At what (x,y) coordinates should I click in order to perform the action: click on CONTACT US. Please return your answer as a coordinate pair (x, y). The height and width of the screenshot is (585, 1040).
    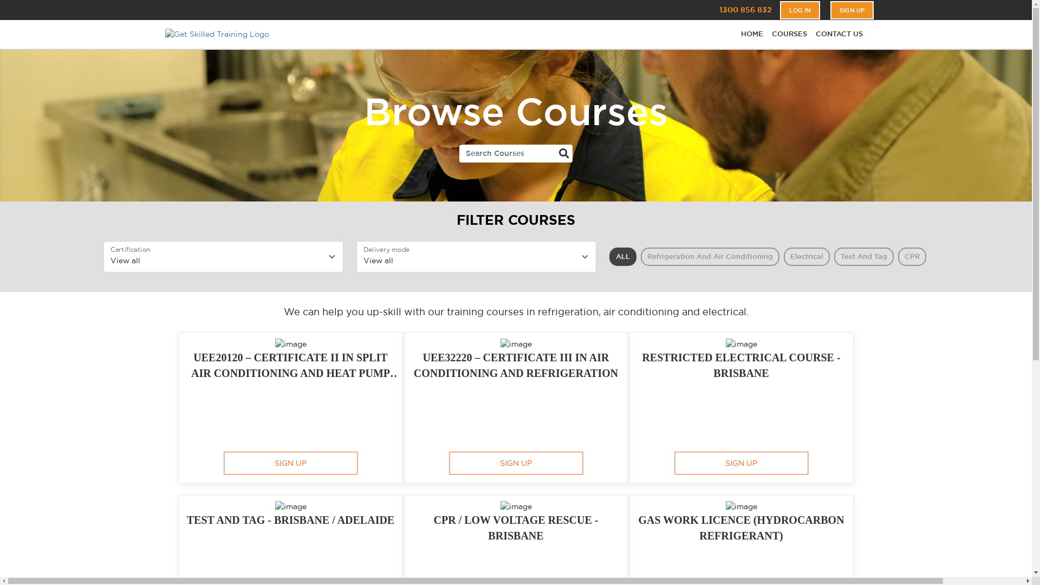
    Looking at the image, I should click on (840, 35).